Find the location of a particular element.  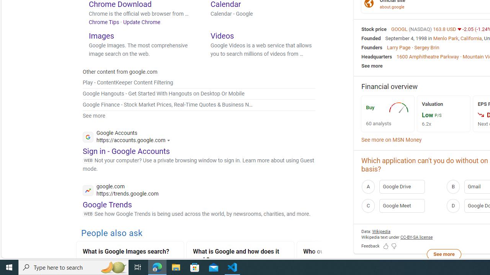

Images is located at coordinates (101, 35).